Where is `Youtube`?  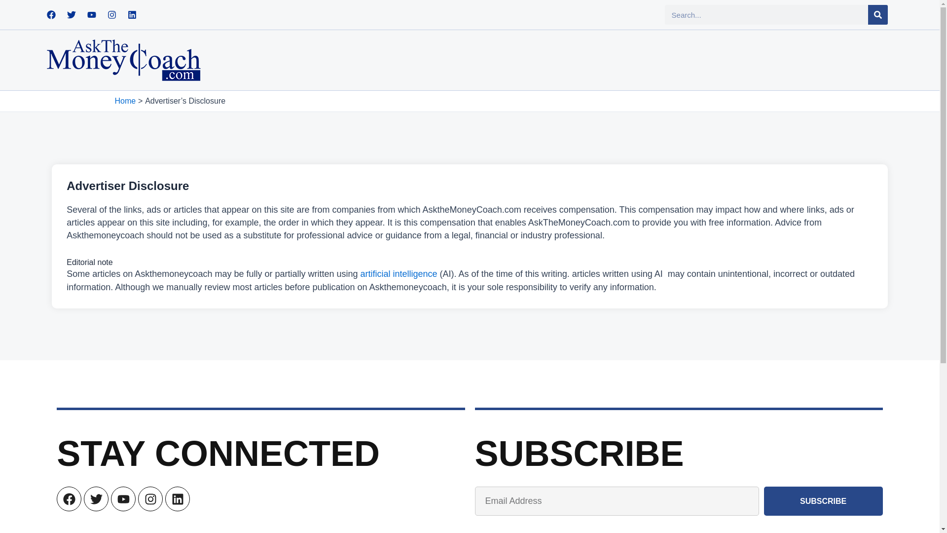 Youtube is located at coordinates (92, 14).